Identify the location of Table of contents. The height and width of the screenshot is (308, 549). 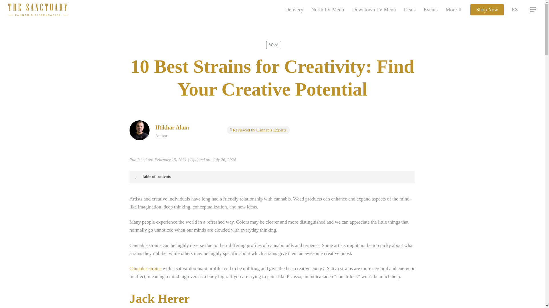
(272, 177).